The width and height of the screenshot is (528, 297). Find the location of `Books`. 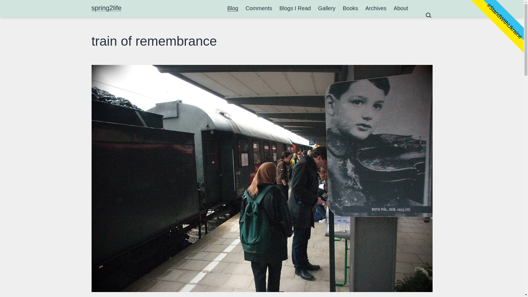

Books is located at coordinates (350, 8).